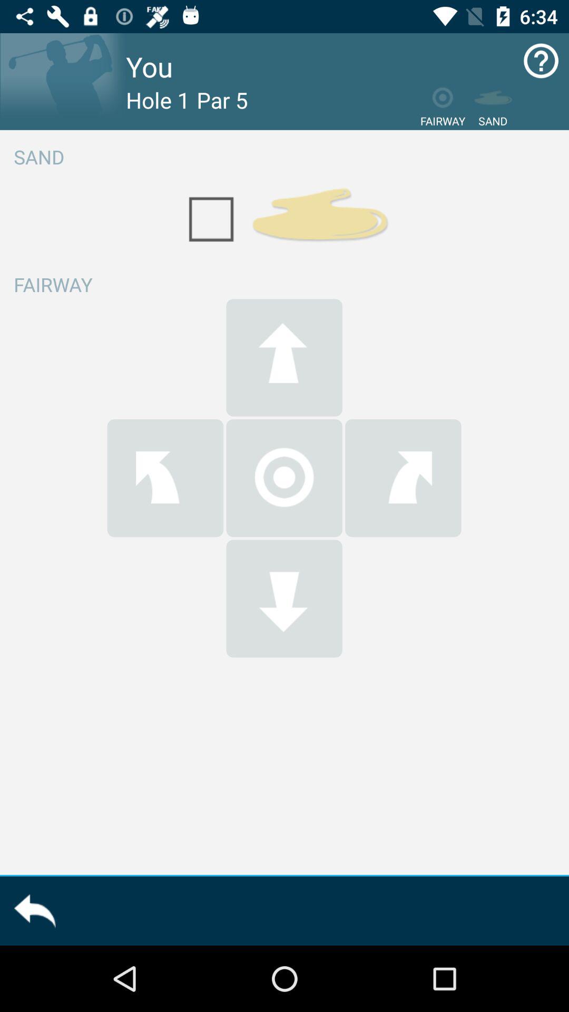 This screenshot has height=1012, width=569. Describe the element at coordinates (541, 61) in the screenshot. I see `open how to` at that location.